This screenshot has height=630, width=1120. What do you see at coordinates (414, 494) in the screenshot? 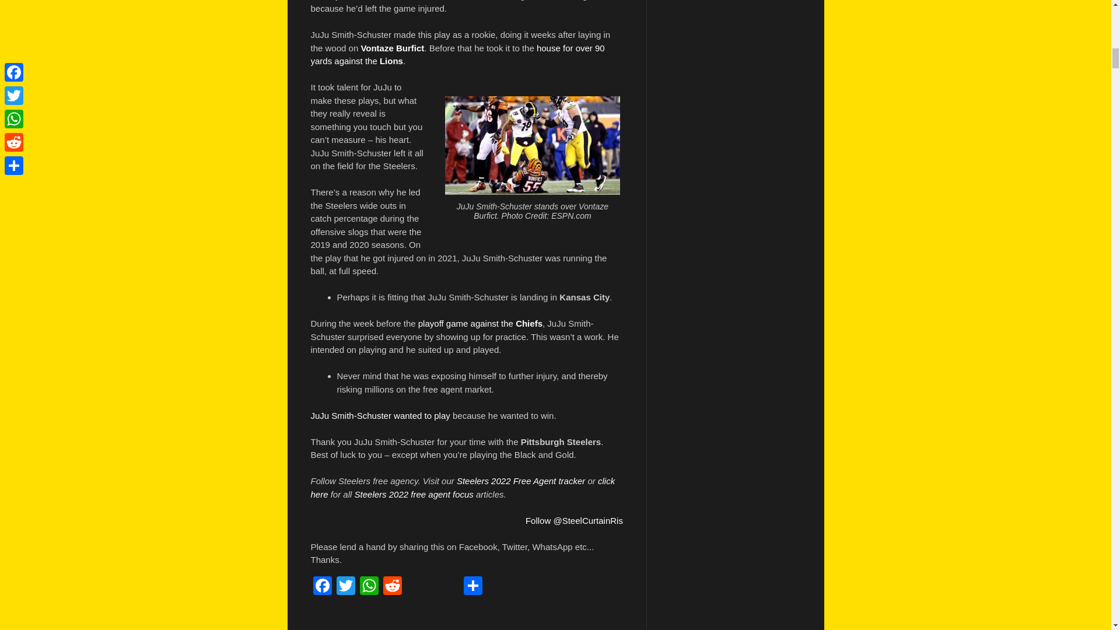
I see `Steelers 2022 free agent focus` at bounding box center [414, 494].